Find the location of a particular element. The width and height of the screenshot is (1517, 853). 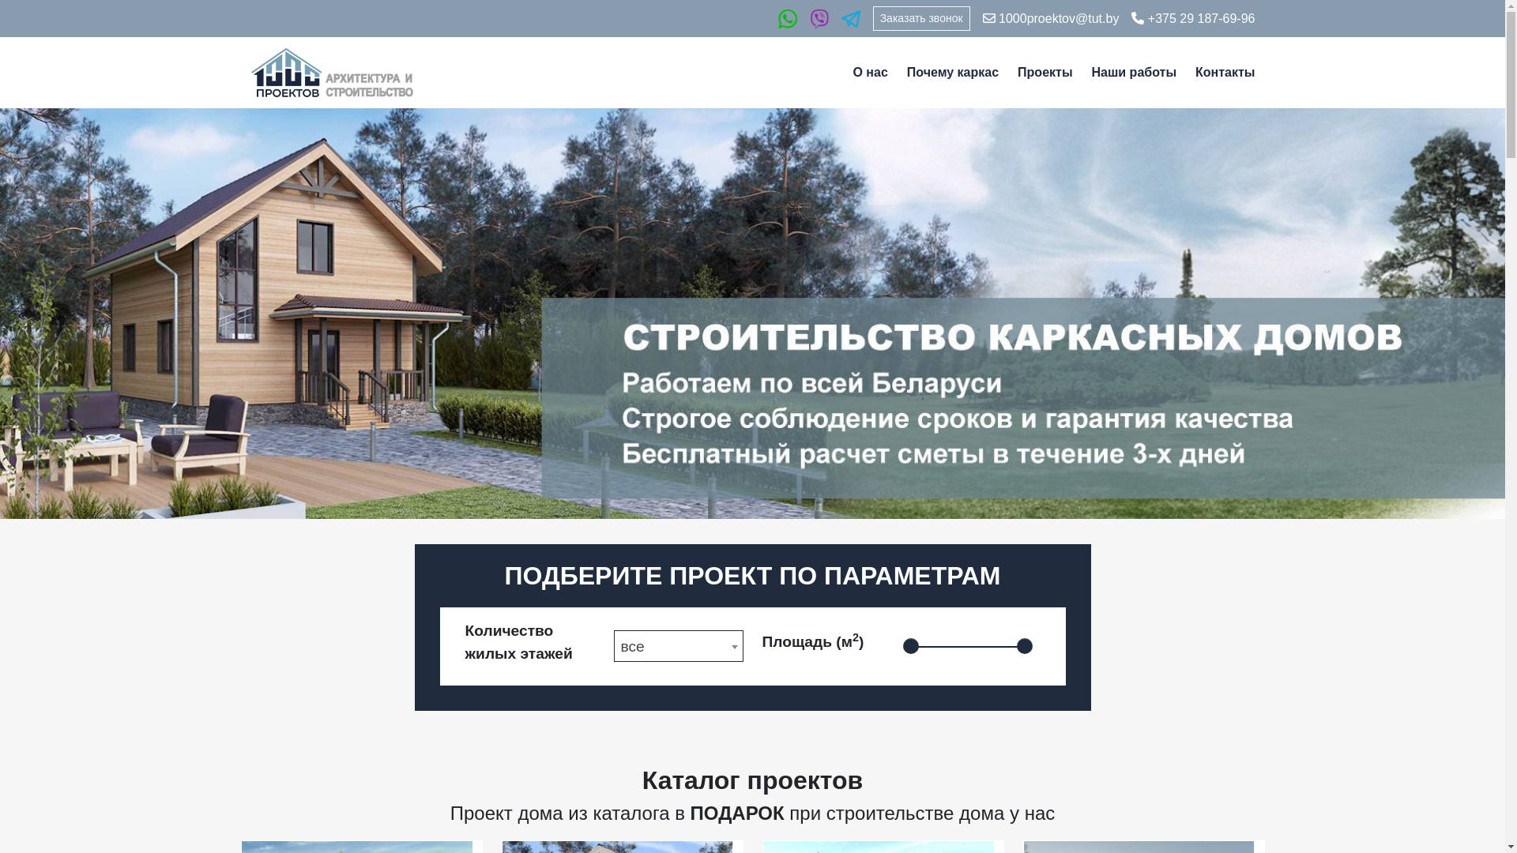

+375 29 187-69-96 is located at coordinates (1193, 19).